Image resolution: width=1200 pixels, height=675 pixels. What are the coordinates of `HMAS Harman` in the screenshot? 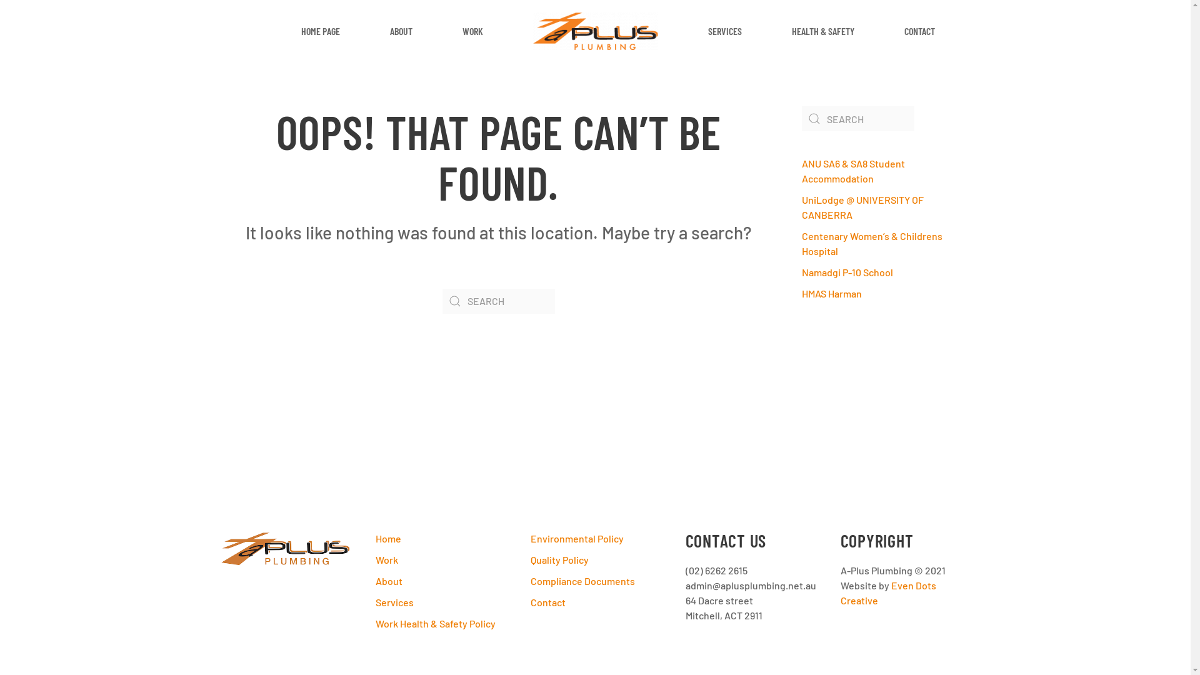 It's located at (831, 294).